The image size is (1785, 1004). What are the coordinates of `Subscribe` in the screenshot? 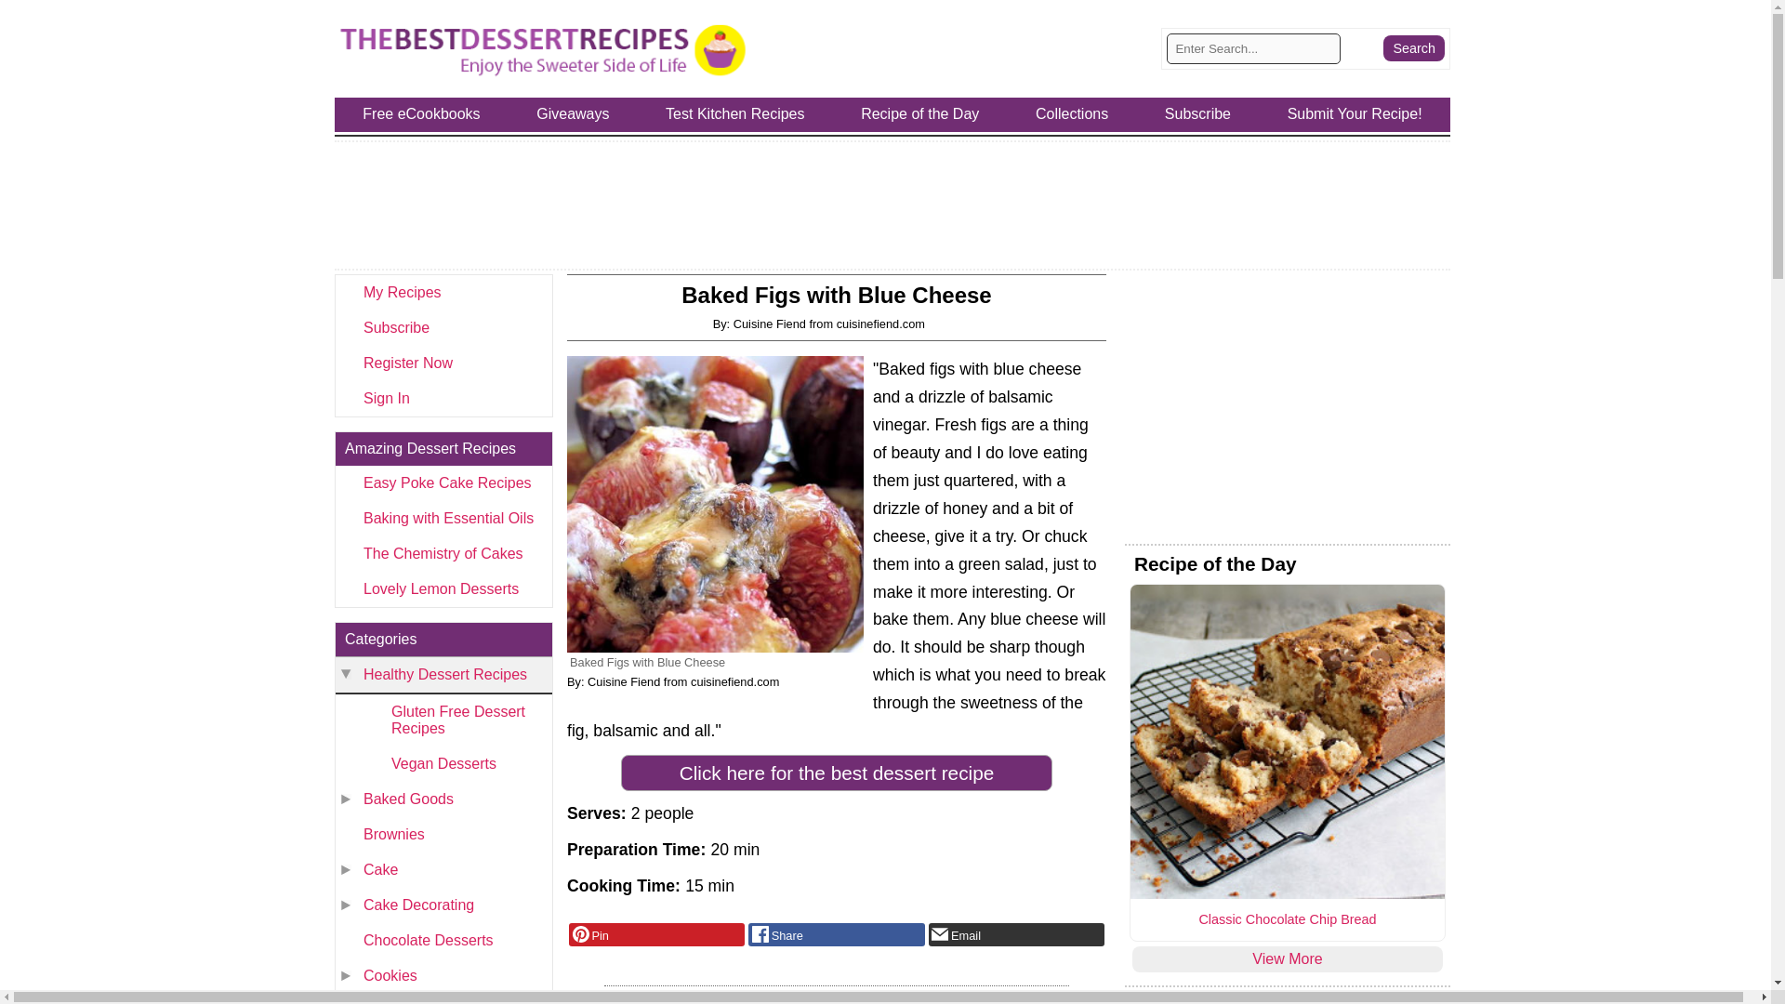 It's located at (443, 327).